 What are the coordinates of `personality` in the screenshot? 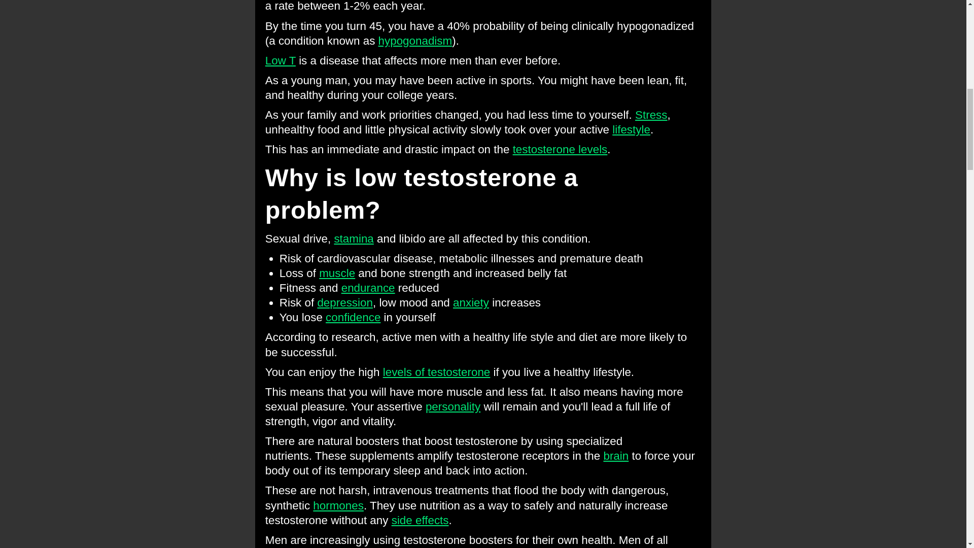 It's located at (453, 407).